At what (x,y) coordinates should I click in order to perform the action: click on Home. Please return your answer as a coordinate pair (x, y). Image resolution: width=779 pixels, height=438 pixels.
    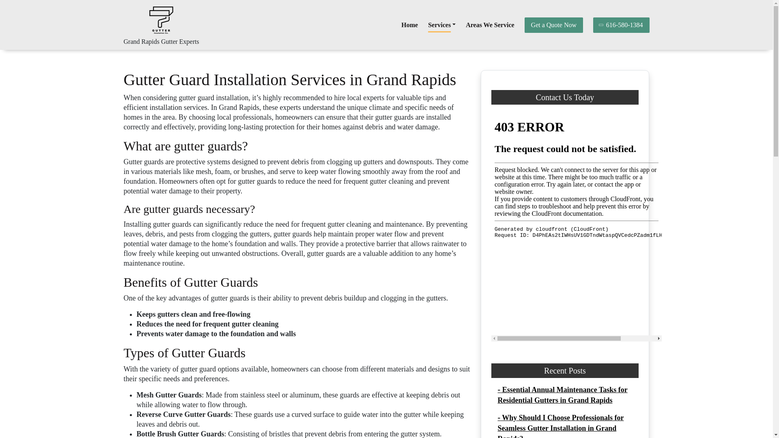
    Looking at the image, I should click on (409, 25).